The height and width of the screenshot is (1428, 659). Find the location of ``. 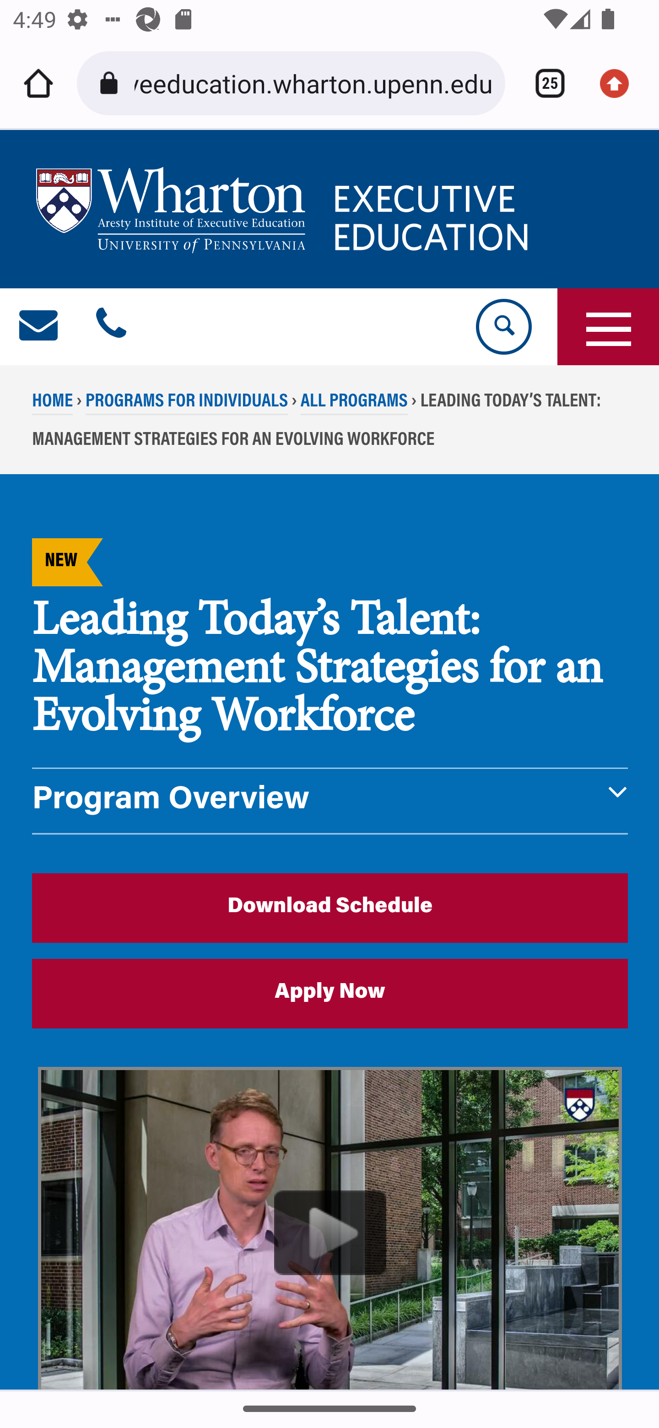

 is located at coordinates (39, 327).